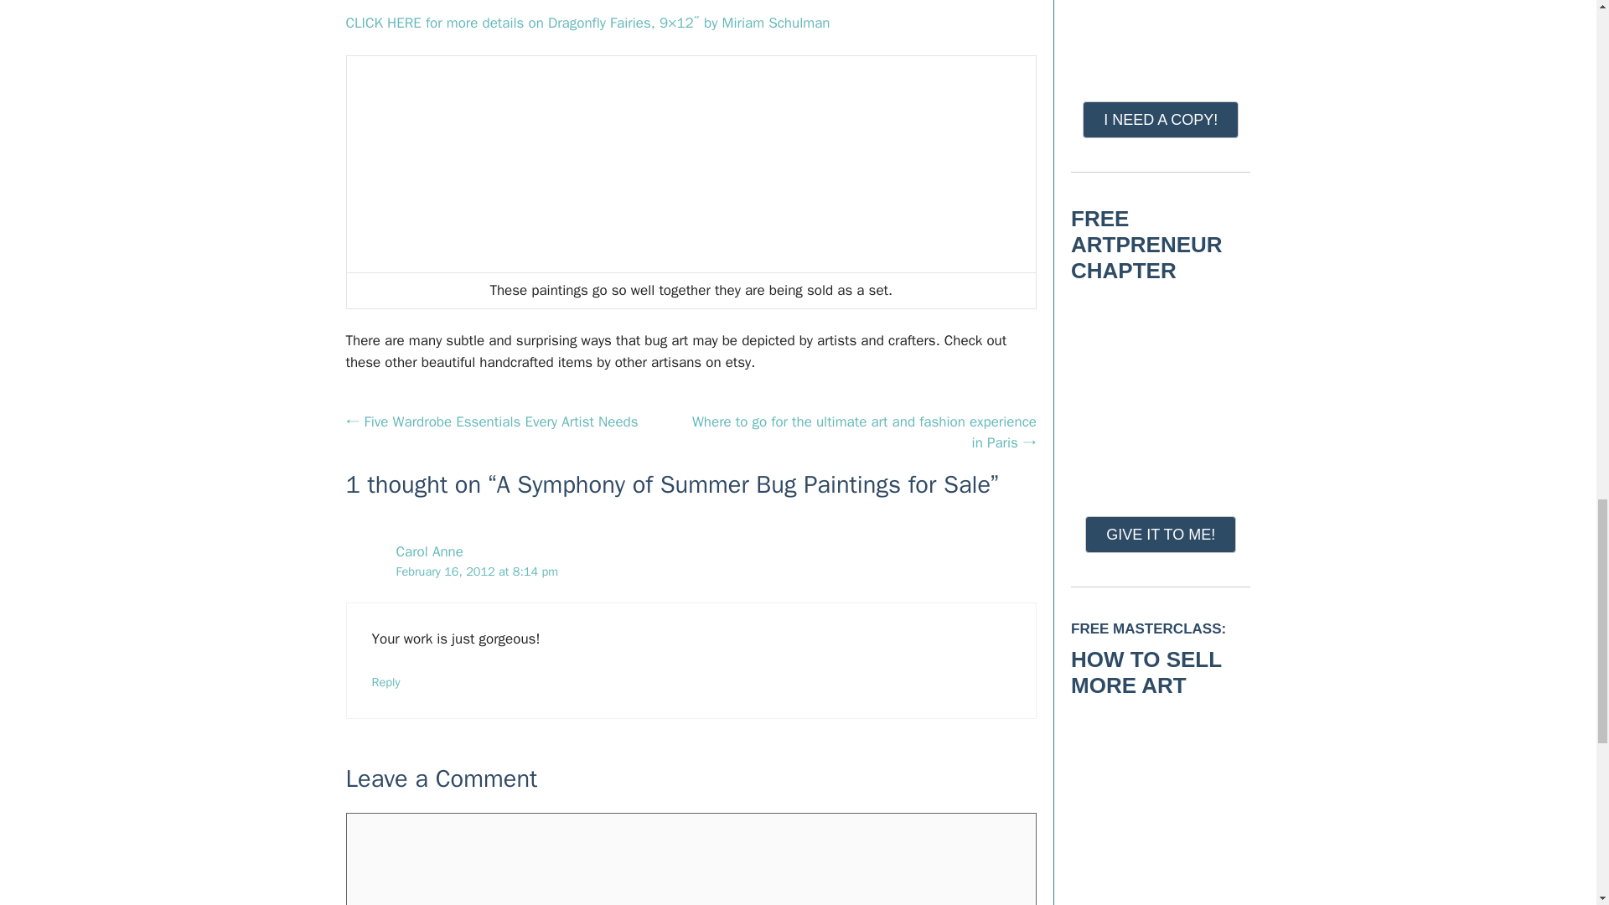  Describe the element at coordinates (1160, 34) in the screenshot. I see `artpreneur book with amazon badge and ratings - for website` at that location.